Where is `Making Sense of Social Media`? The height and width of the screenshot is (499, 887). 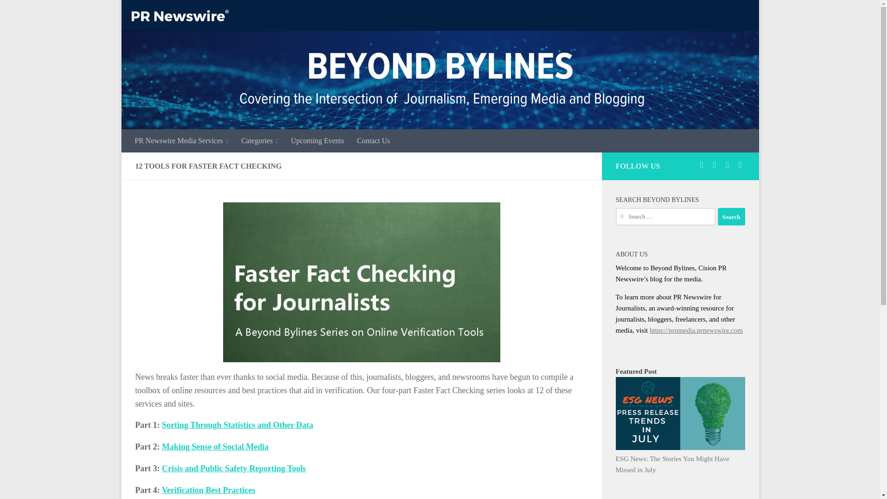
Making Sense of Social Media is located at coordinates (215, 446).